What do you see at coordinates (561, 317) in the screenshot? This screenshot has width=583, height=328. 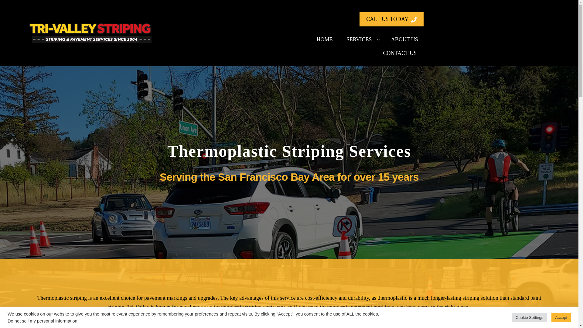 I see `Accept` at bounding box center [561, 317].